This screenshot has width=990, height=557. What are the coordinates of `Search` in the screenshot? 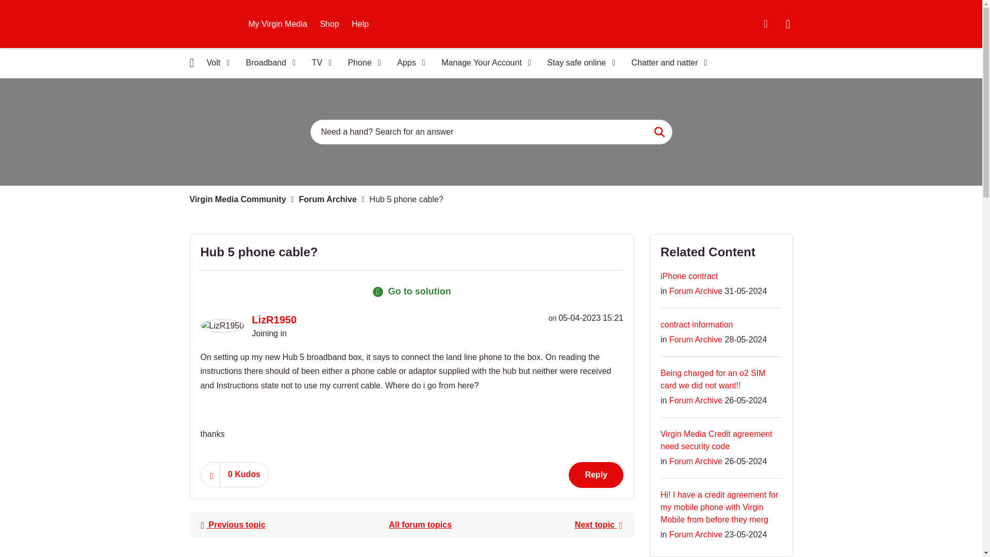 It's located at (659, 132).